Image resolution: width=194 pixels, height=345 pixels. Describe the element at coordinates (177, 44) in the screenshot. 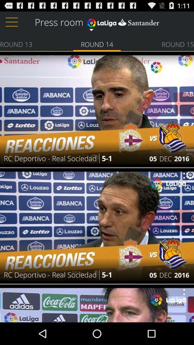

I see `tap round 15 app` at that location.